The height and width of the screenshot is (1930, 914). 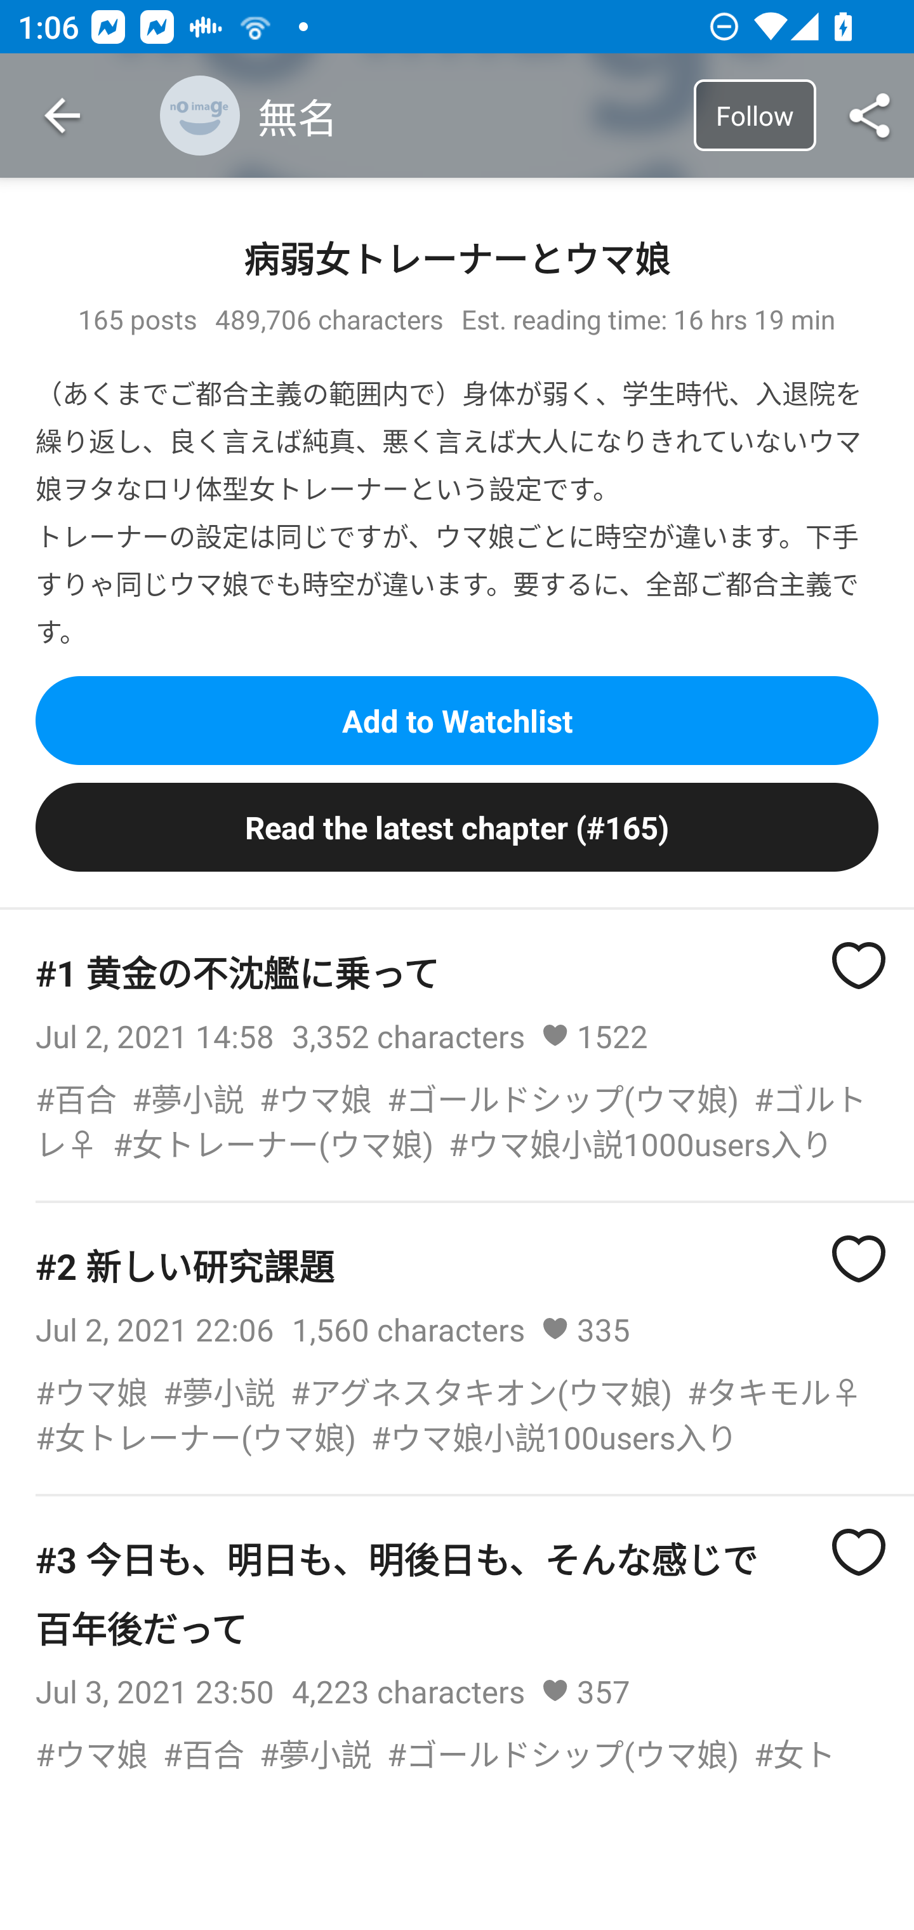 I want to click on Share, so click(x=870, y=116).